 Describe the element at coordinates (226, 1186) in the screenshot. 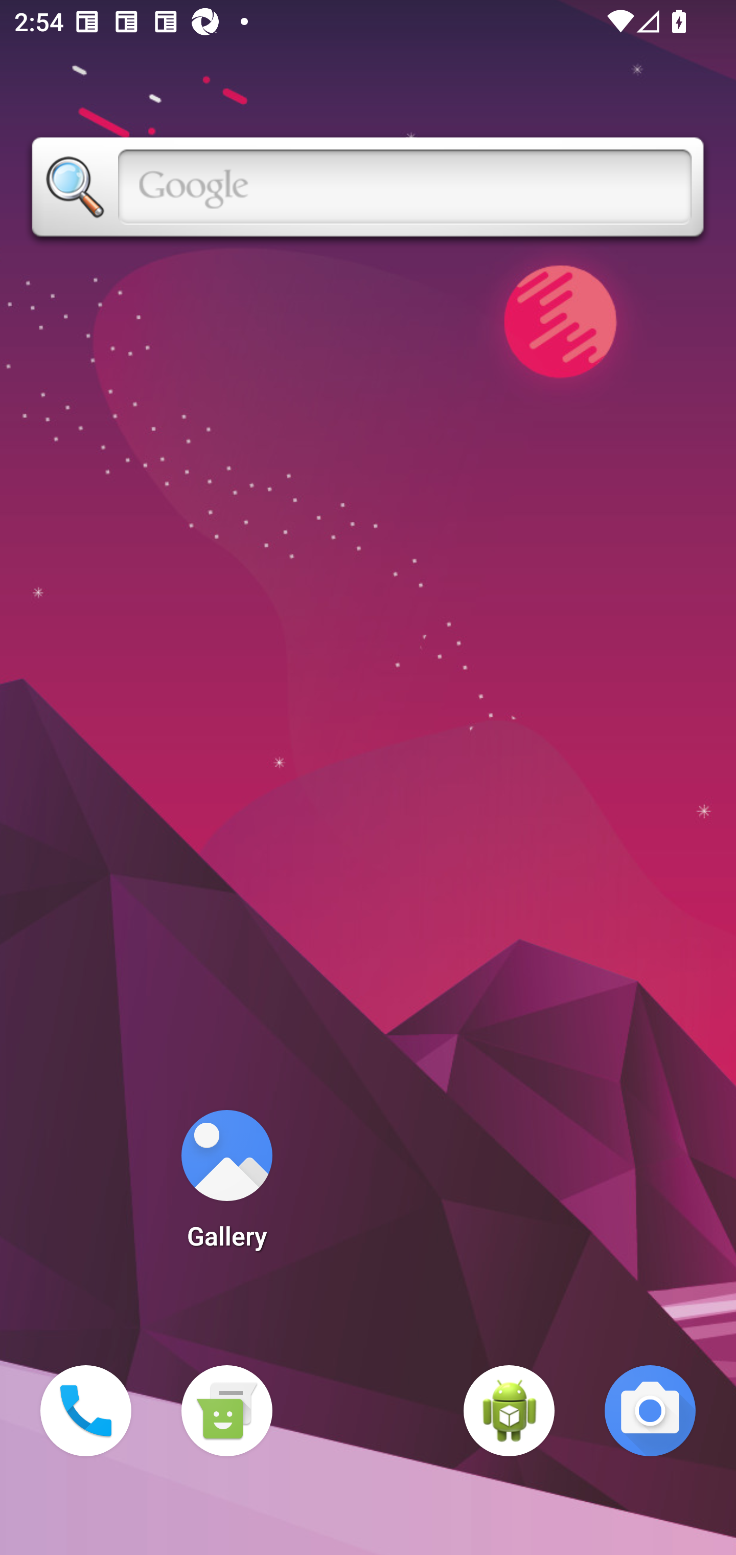

I see `Gallery` at that location.